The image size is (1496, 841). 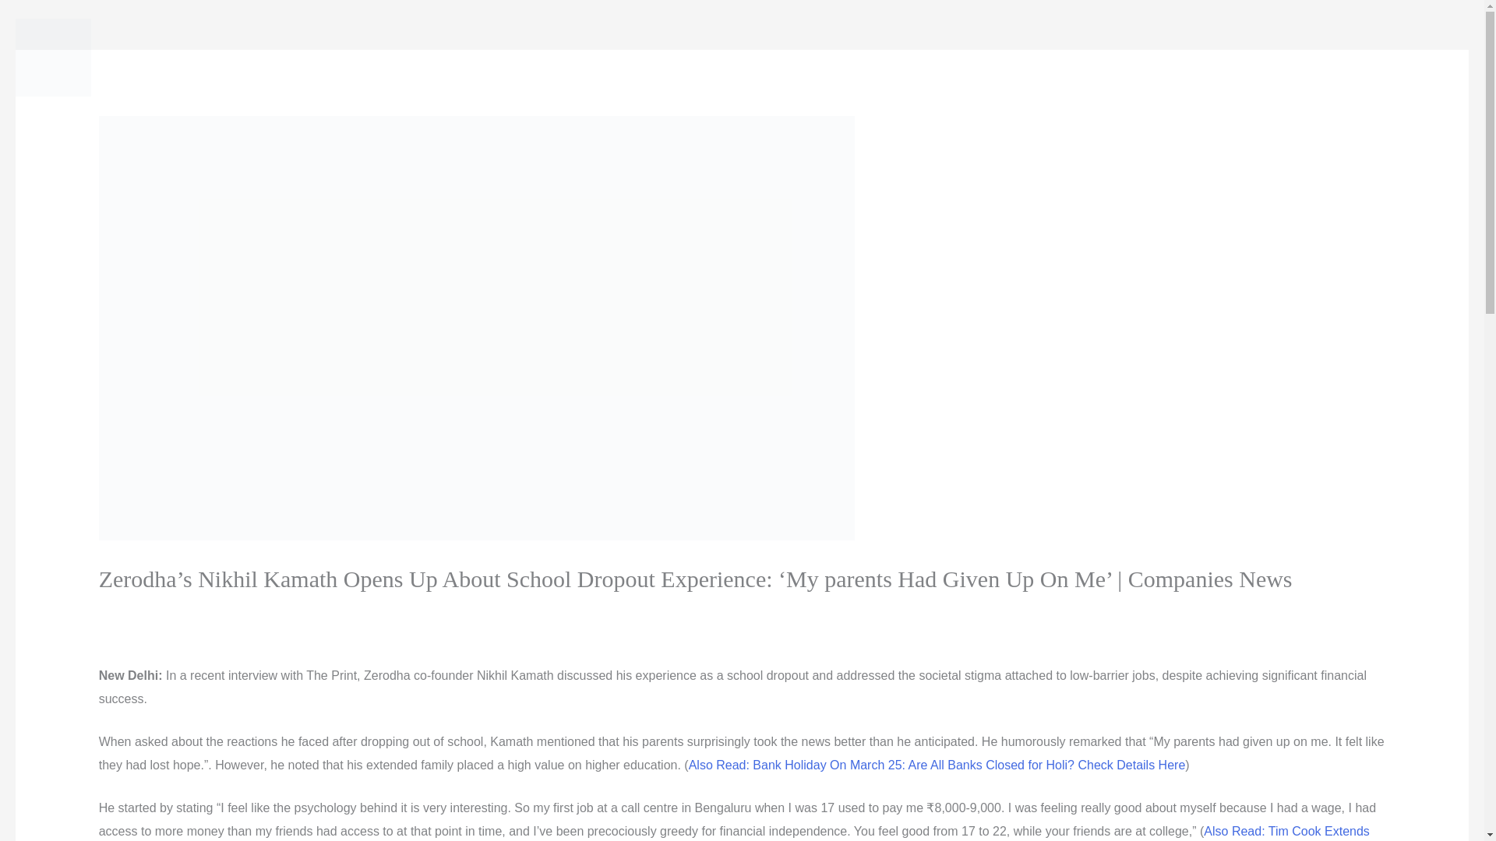 I want to click on Hellen Faulkar, so click(x=309, y=610).